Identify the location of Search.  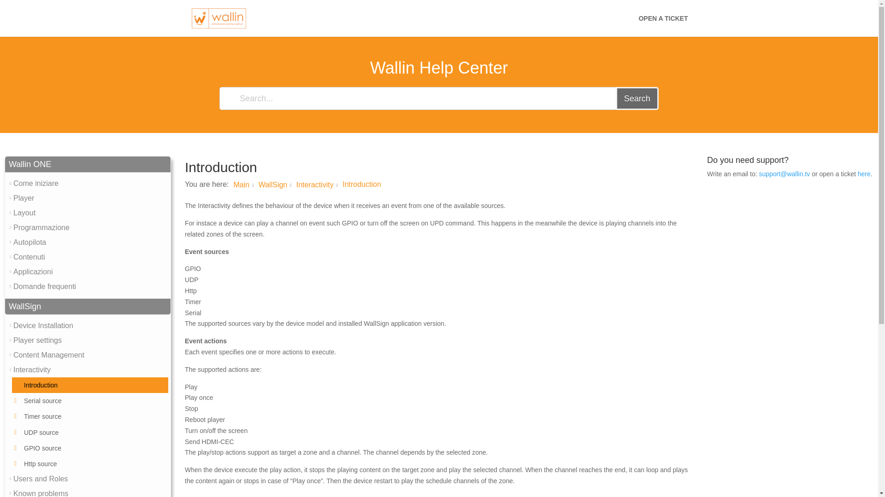
(637, 98).